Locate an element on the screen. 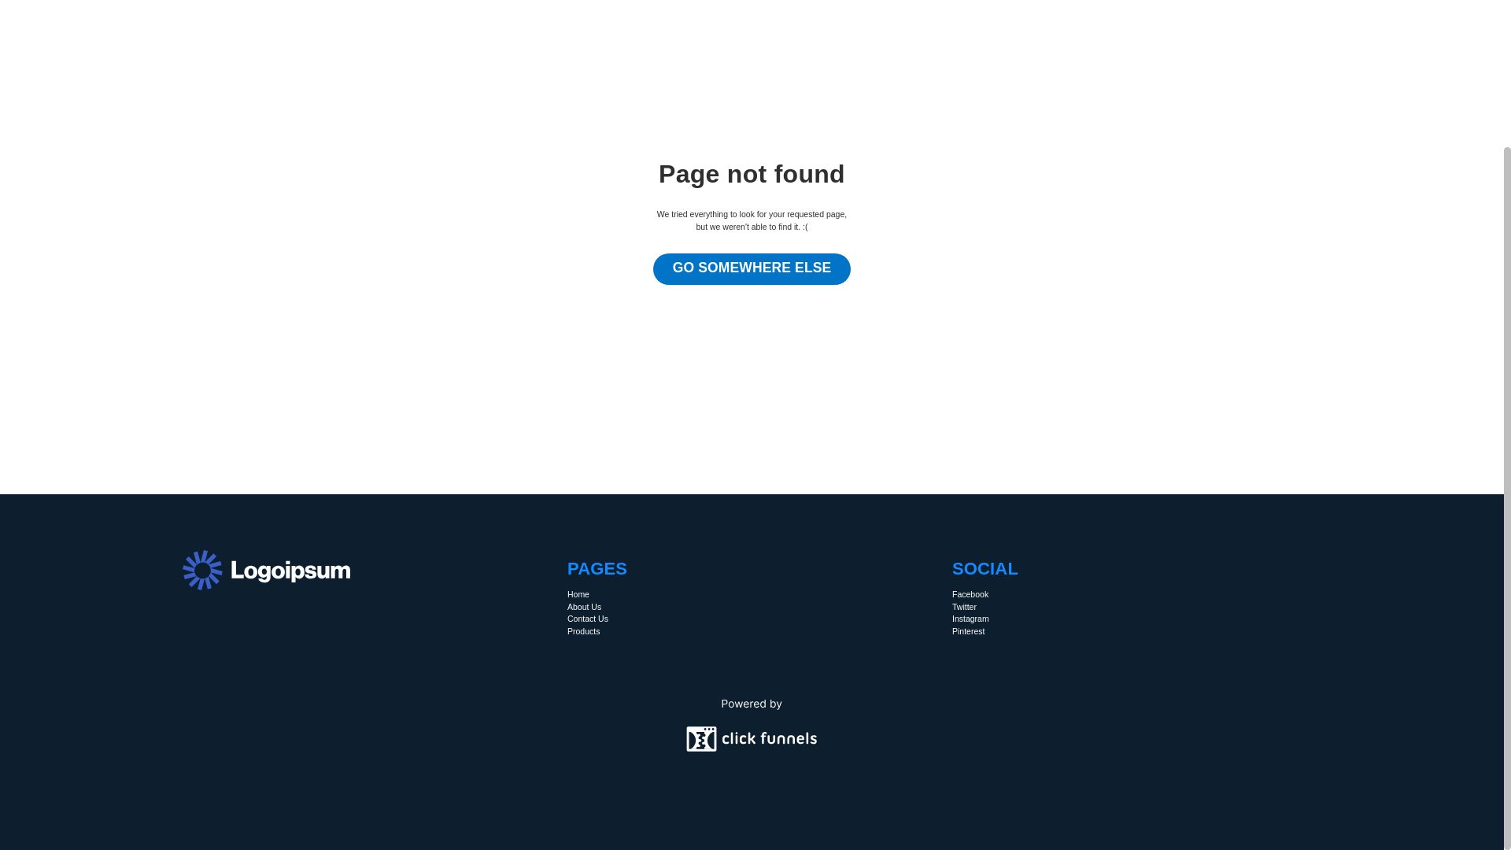 The width and height of the screenshot is (1511, 850). GO SOMEWHERE ELSE is located at coordinates (752, 268).